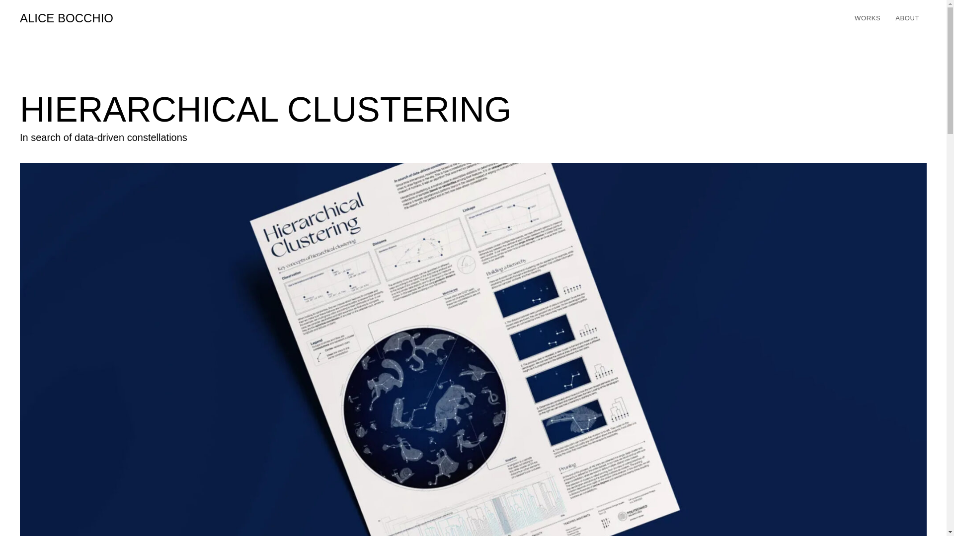  Describe the element at coordinates (868, 18) in the screenshot. I see `WORKS` at that location.